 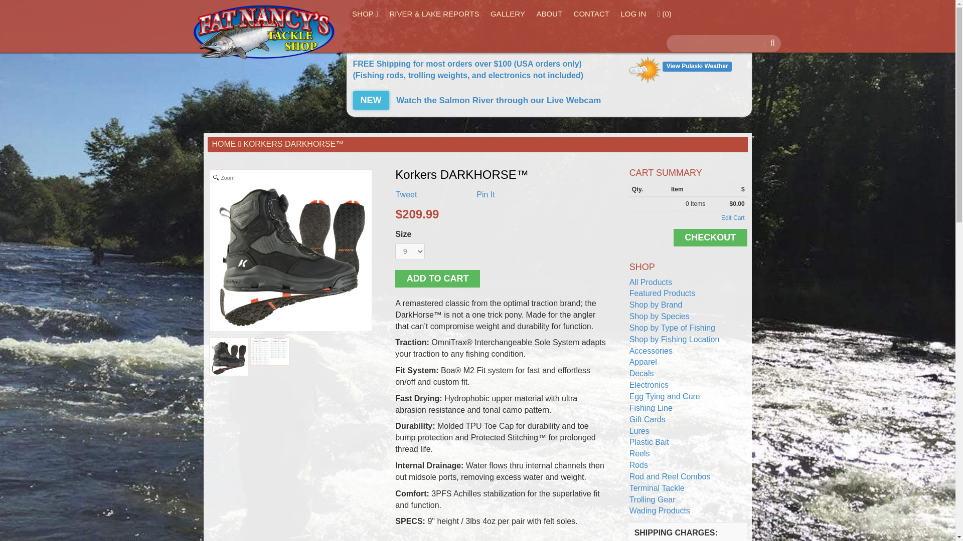 I want to click on Salmon River NY Live Webcam webpage by Fat Nancy Tackle Shop, so click(x=477, y=100).